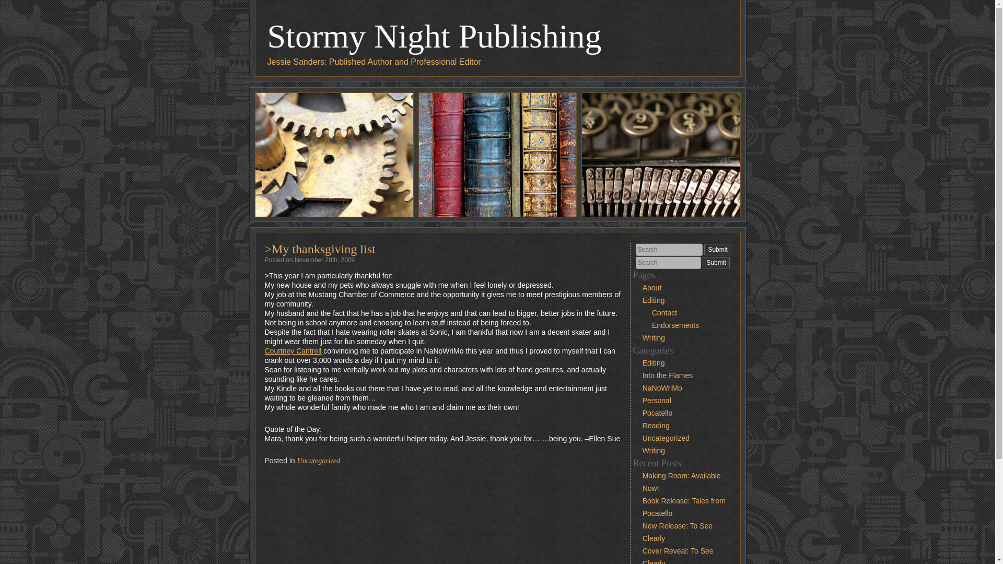  Describe the element at coordinates (717, 250) in the screenshot. I see `Submit` at that location.